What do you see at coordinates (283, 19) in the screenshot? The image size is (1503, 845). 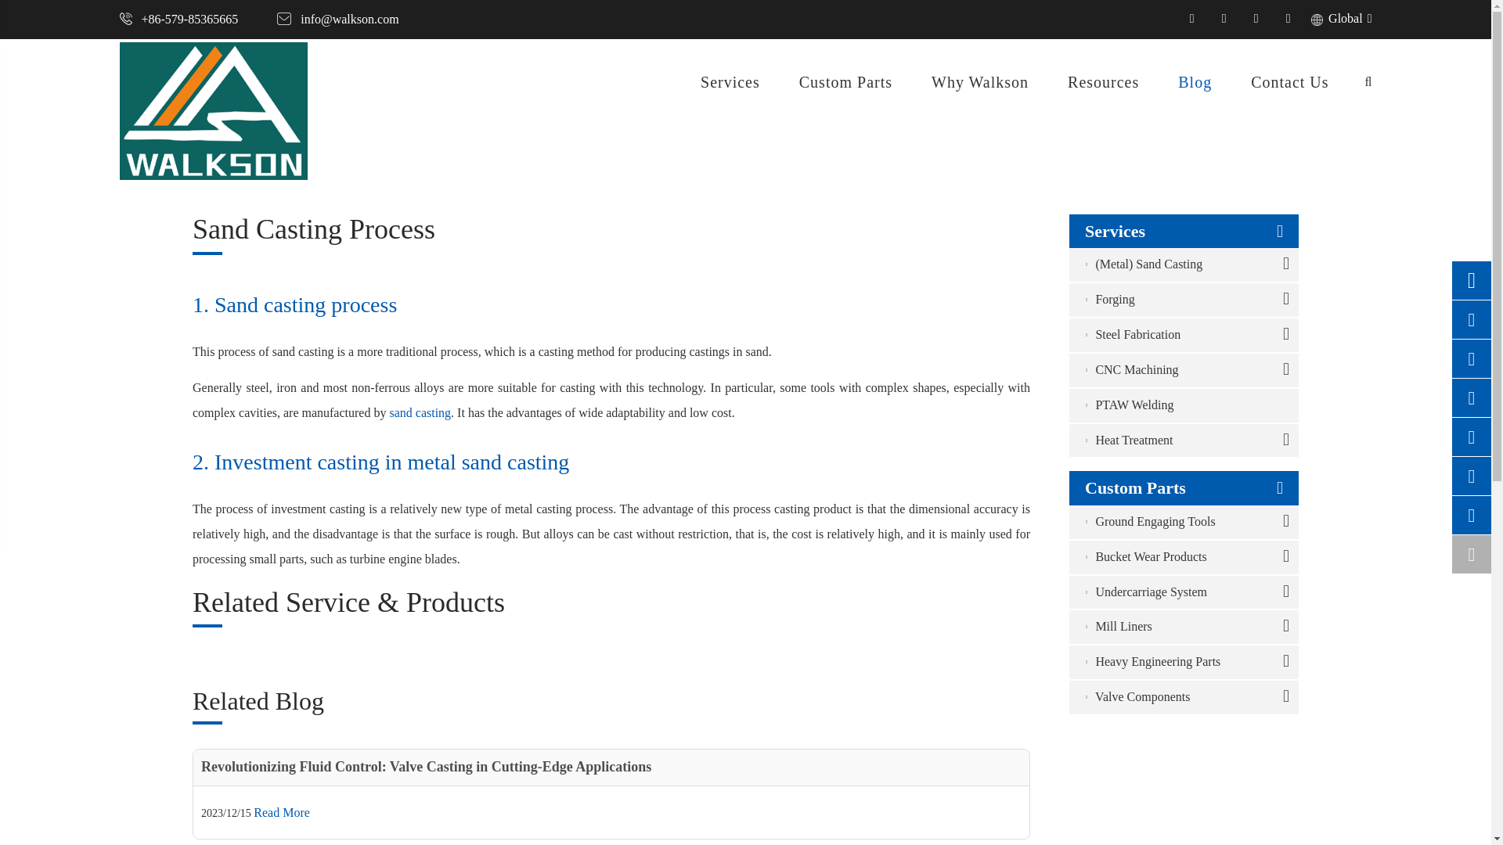 I see `Contact Us` at bounding box center [283, 19].